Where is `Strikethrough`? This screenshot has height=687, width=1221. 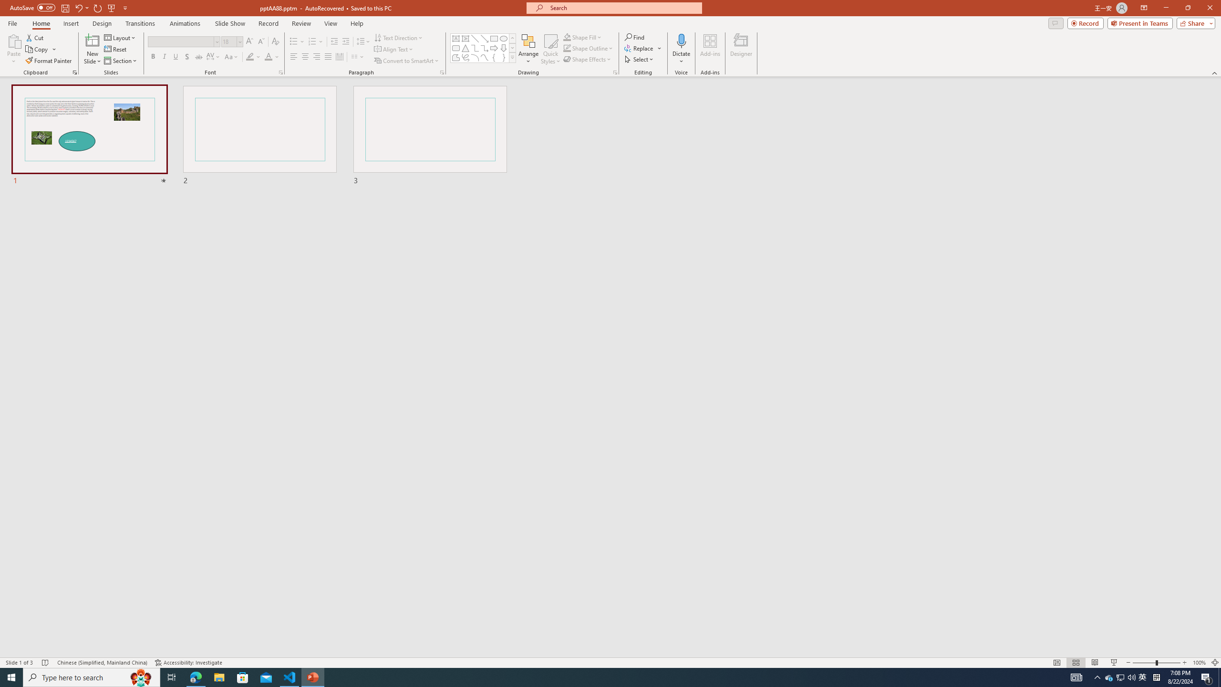 Strikethrough is located at coordinates (199, 57).